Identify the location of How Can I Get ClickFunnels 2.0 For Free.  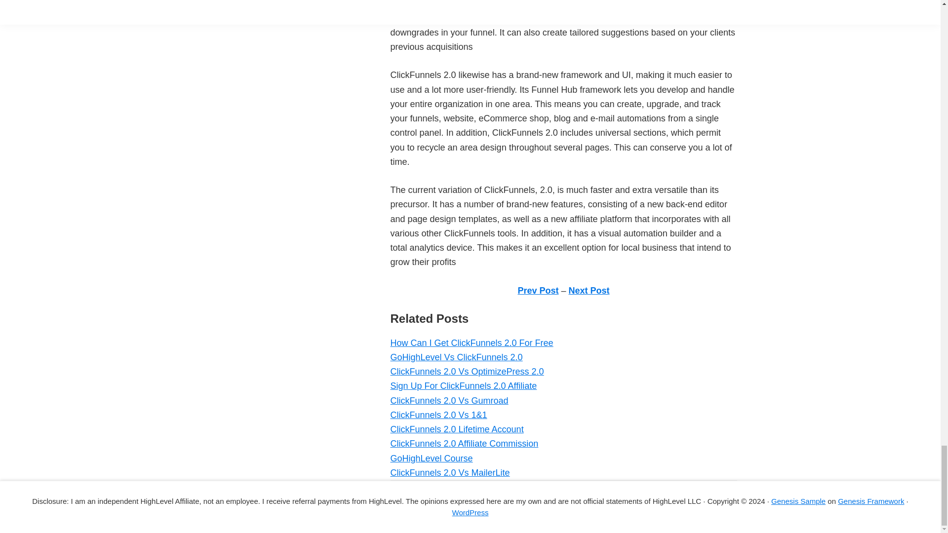
(471, 343).